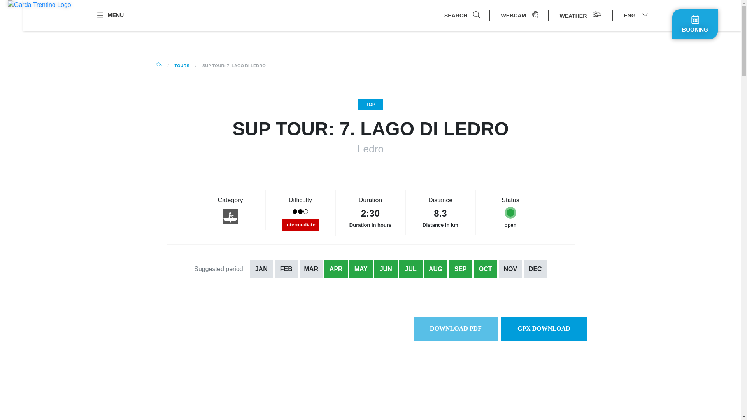  I want to click on WEBCAM, so click(520, 16).